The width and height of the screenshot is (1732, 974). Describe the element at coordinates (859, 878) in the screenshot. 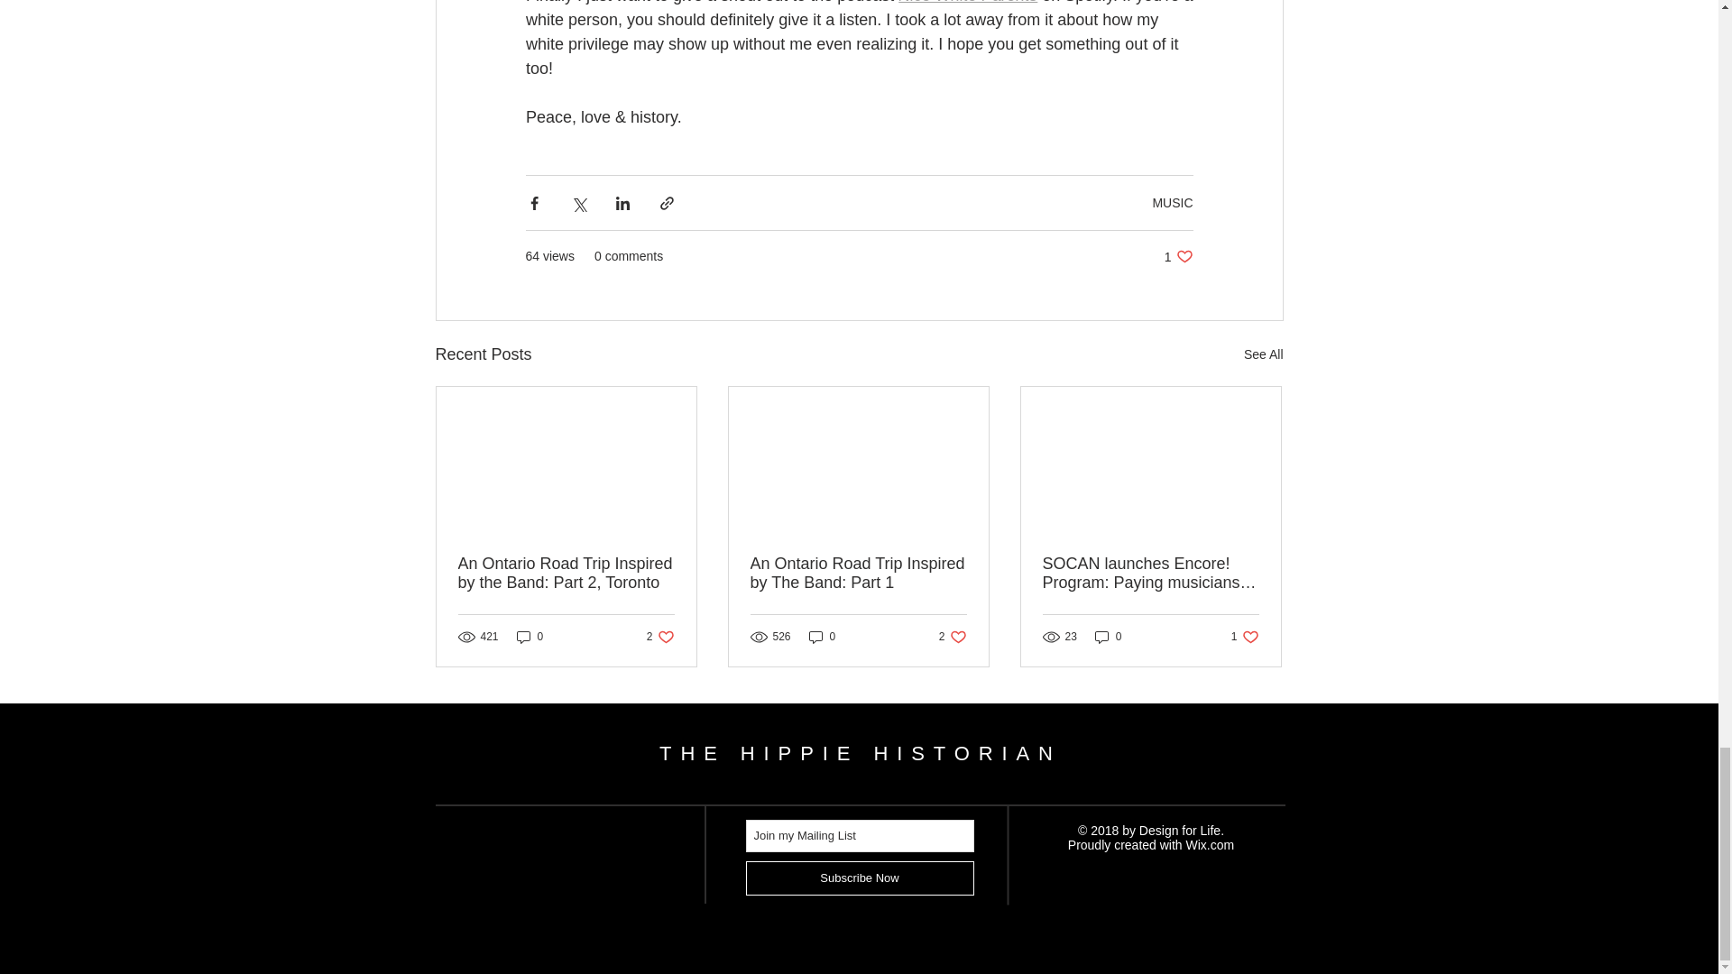

I see `MUSIC` at that location.